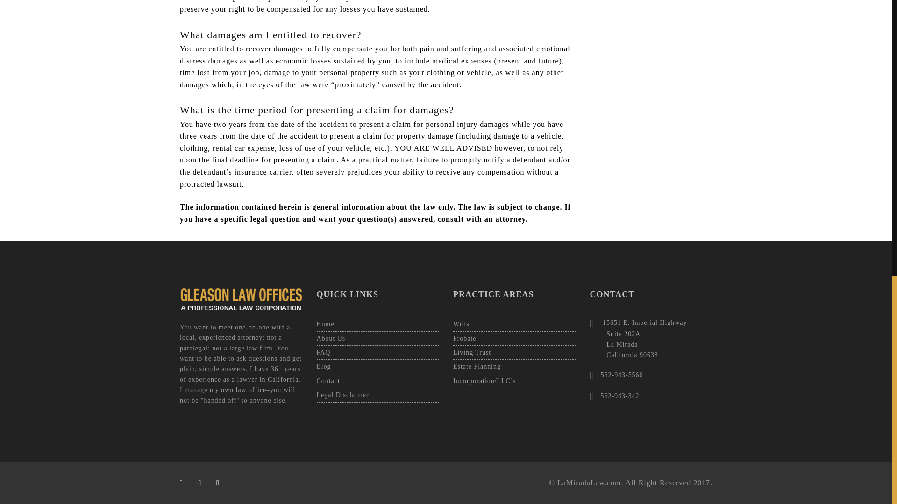 Image resolution: width=897 pixels, height=504 pixels. What do you see at coordinates (514, 353) in the screenshot?
I see `Living Trust` at bounding box center [514, 353].